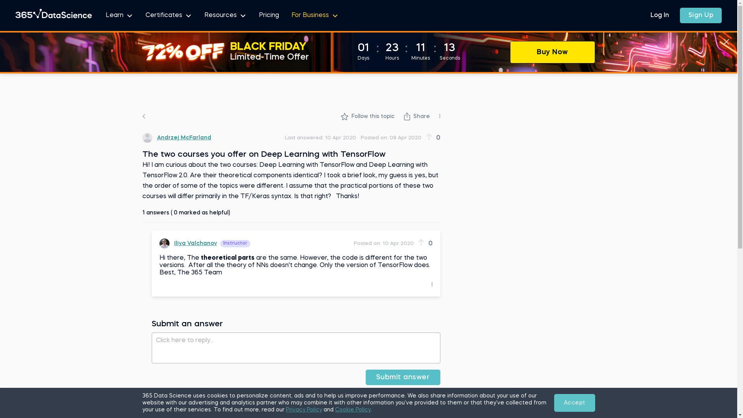 The image size is (743, 418). I want to click on Buy Now, so click(553, 52).